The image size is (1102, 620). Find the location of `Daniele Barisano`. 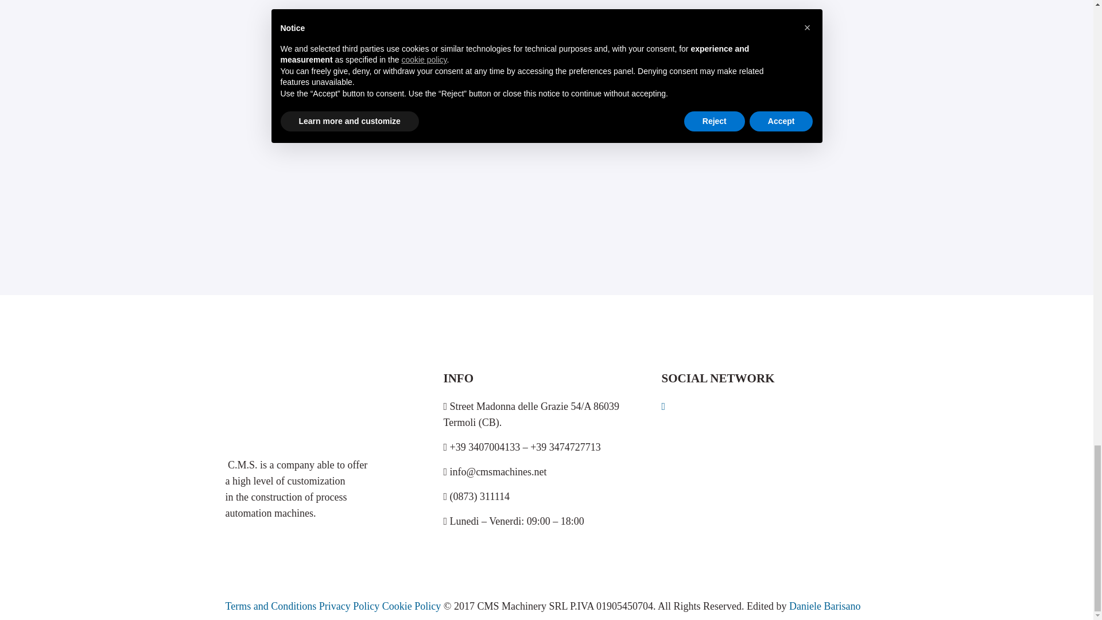

Daniele Barisano is located at coordinates (824, 606).